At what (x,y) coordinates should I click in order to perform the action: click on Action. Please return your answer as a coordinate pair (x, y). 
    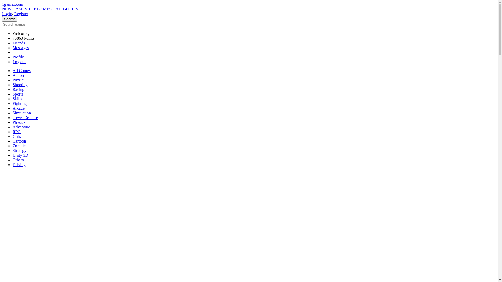
    Looking at the image, I should click on (18, 75).